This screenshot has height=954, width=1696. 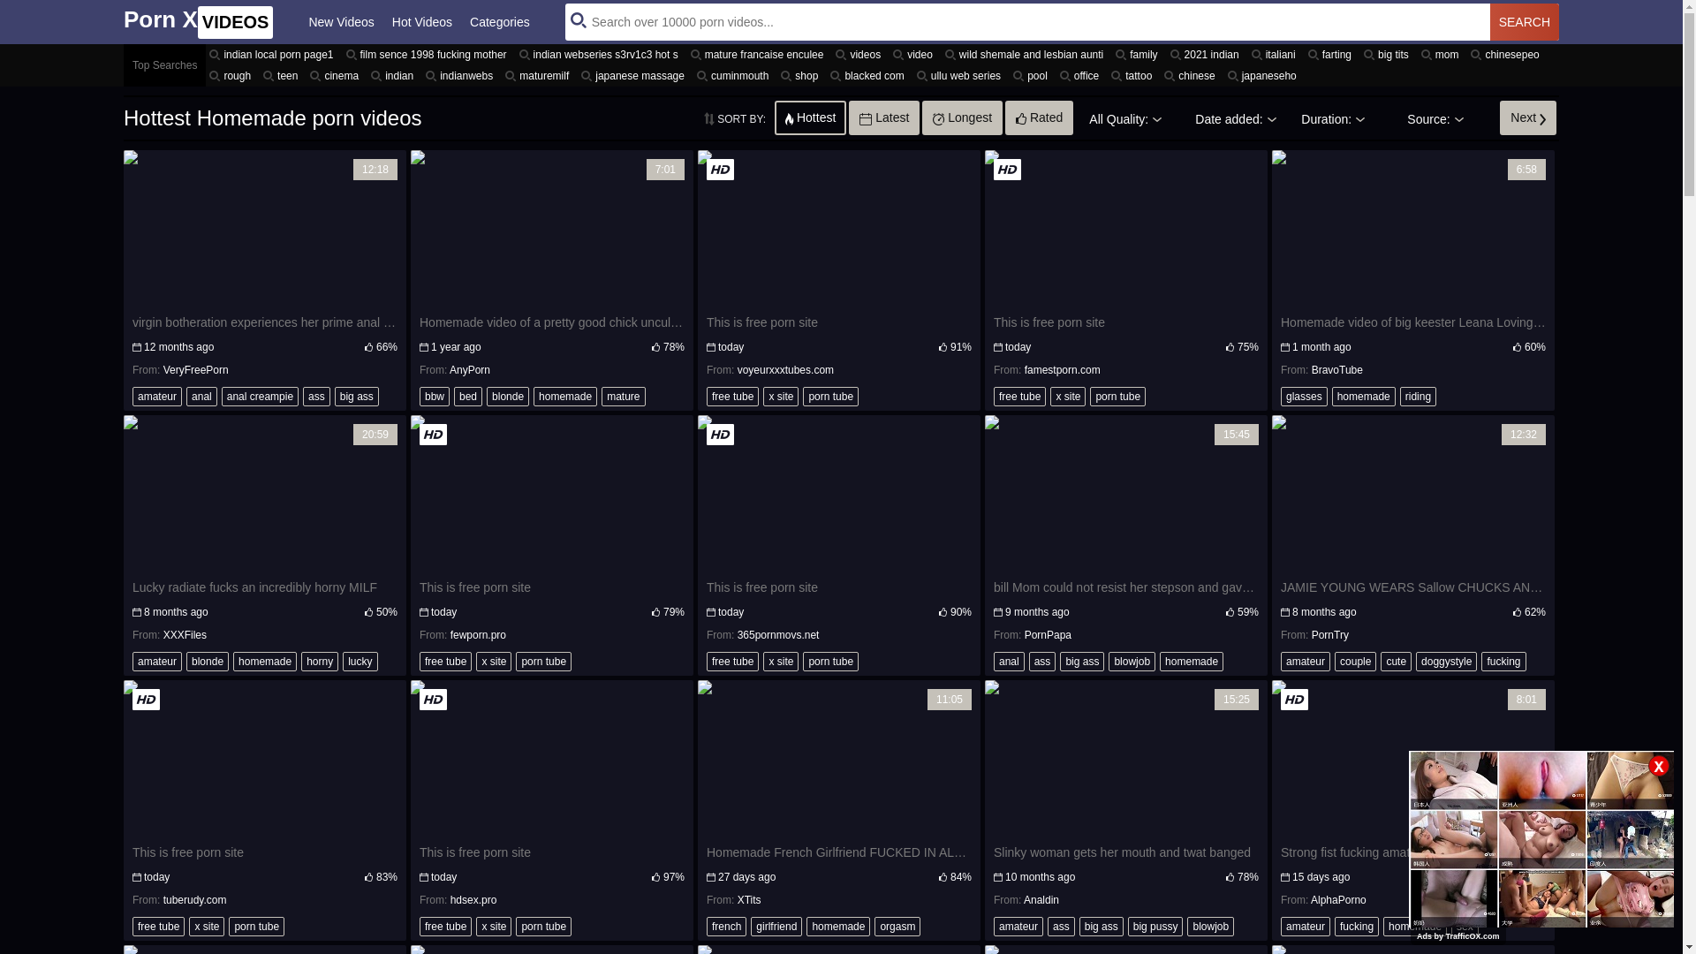 What do you see at coordinates (1192, 662) in the screenshot?
I see `homemade` at bounding box center [1192, 662].